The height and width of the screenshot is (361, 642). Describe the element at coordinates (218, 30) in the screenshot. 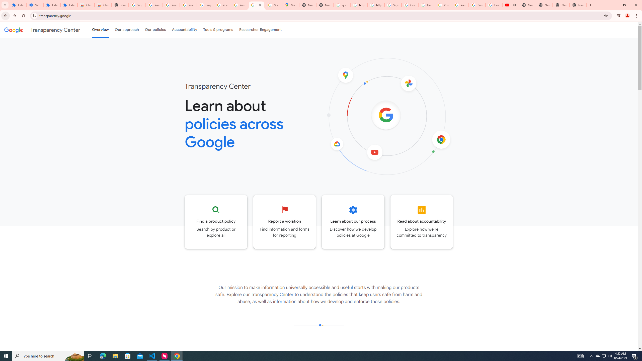

I see `Tools & programs` at that location.